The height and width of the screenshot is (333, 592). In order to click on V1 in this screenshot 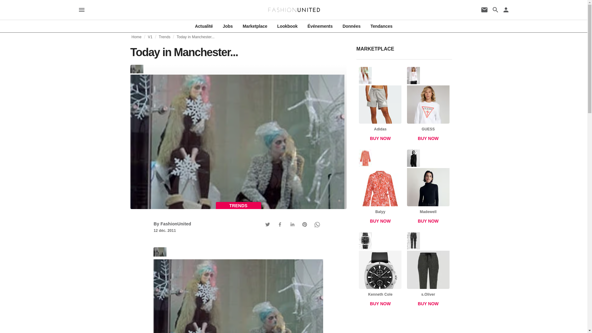, I will do `click(150, 37)`.